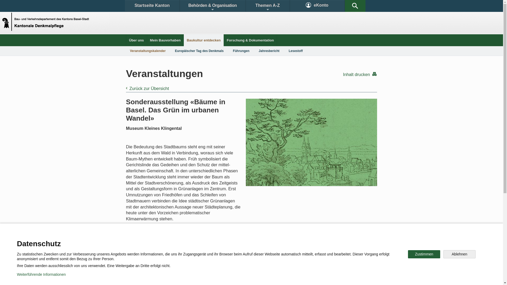 This screenshot has height=285, width=507. Describe the element at coordinates (189, 277) in the screenshot. I see `Nutzungsregelungen` at that location.